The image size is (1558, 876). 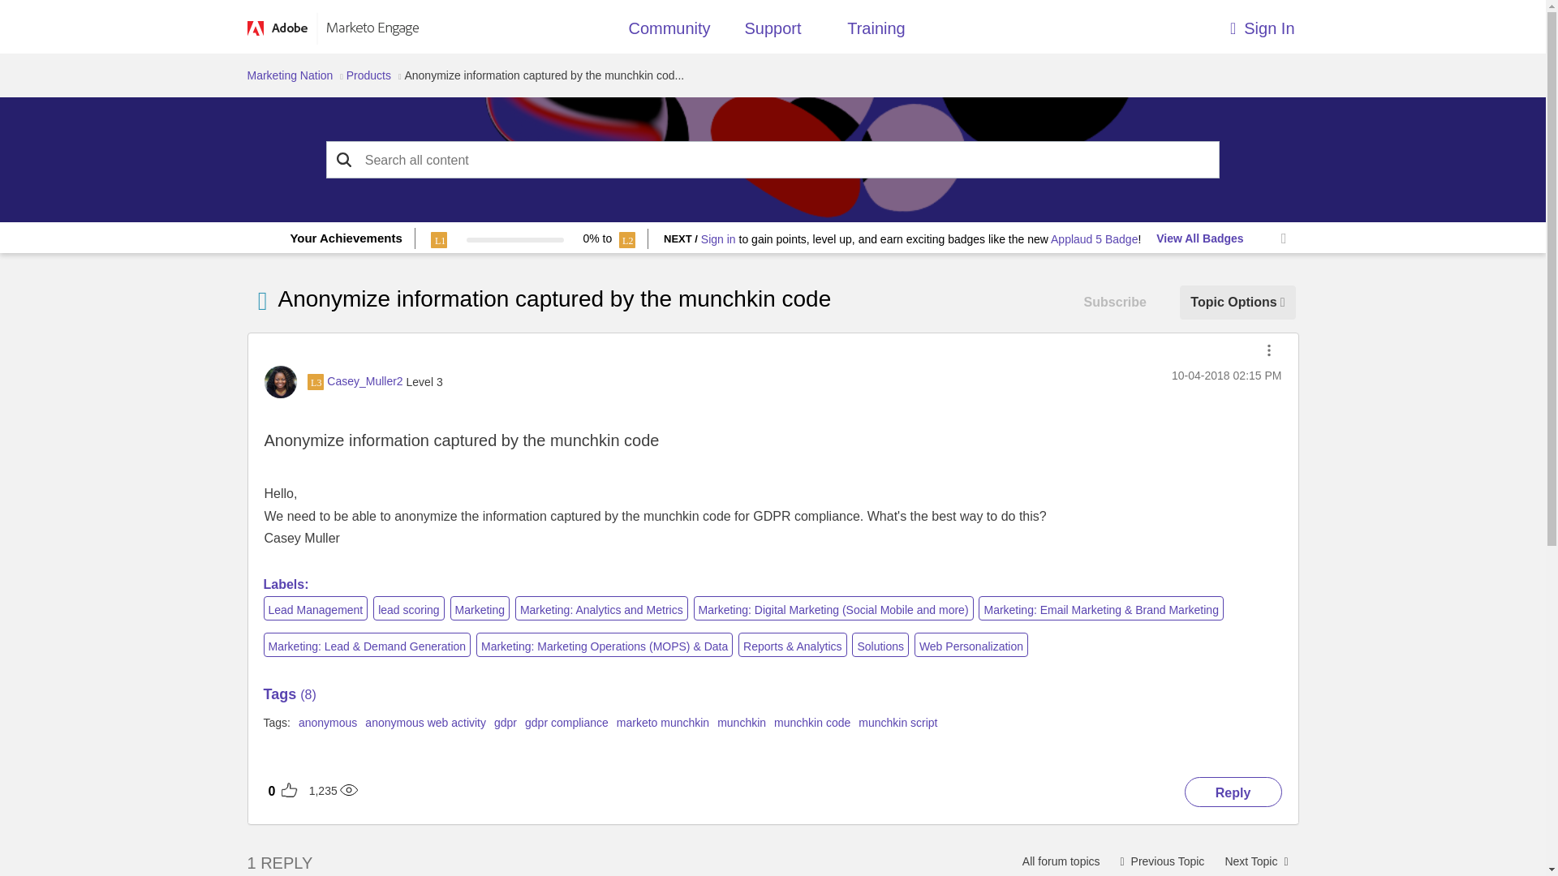 What do you see at coordinates (1237, 302) in the screenshot?
I see `Show option menu` at bounding box center [1237, 302].